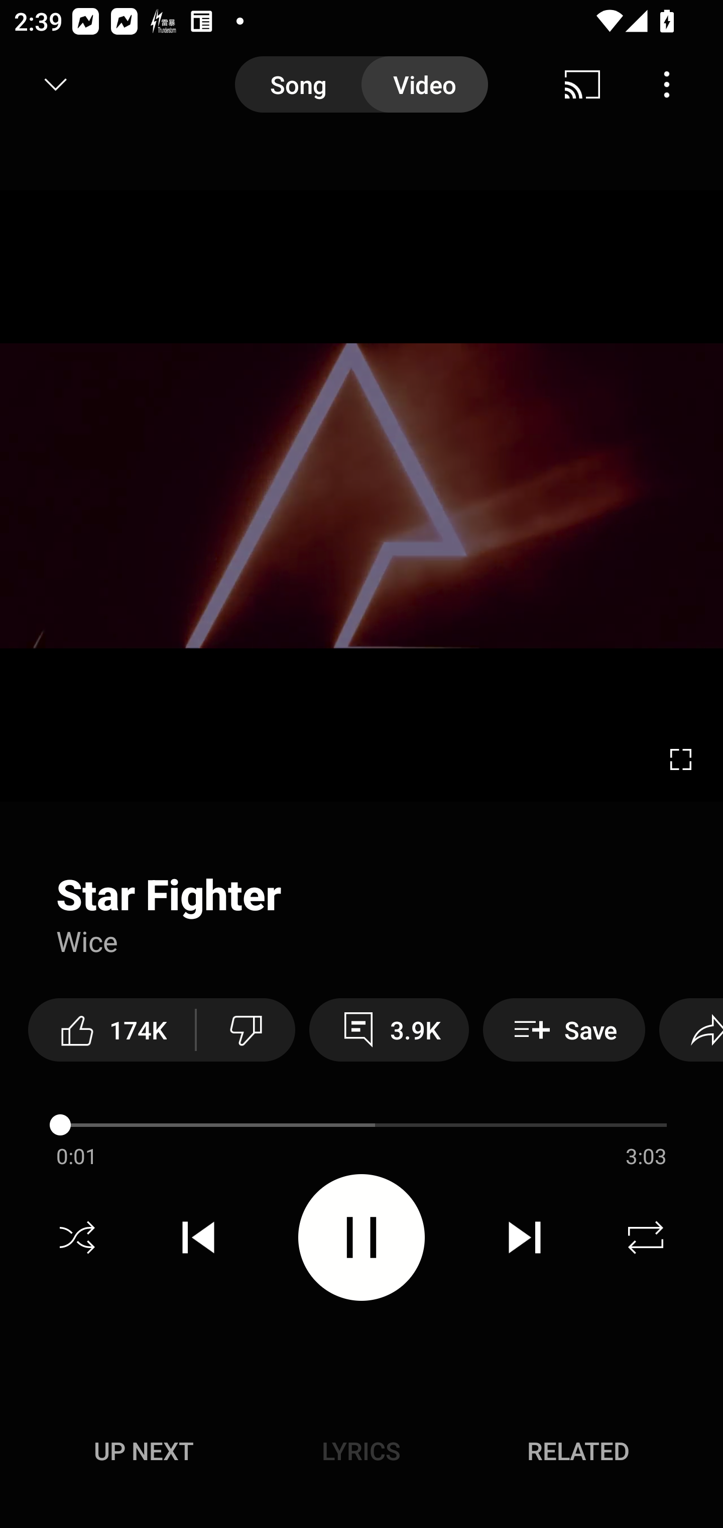 This screenshot has height=1528, width=723. I want to click on Cast. Disconnected, so click(582, 84).